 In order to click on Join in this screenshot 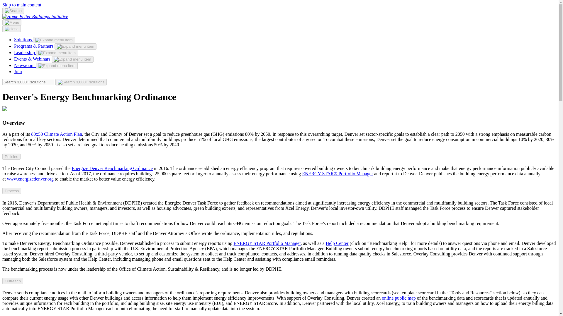, I will do `click(18, 71)`.